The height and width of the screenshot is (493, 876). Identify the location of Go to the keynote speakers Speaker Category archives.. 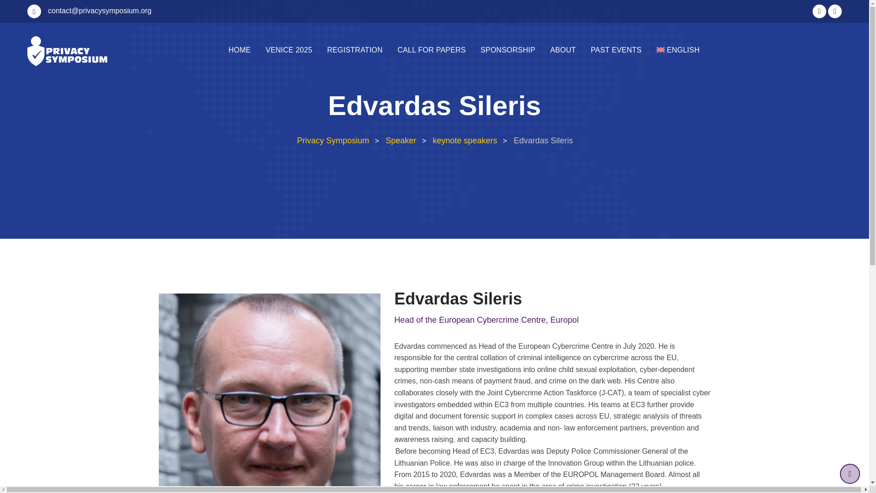
(465, 141).